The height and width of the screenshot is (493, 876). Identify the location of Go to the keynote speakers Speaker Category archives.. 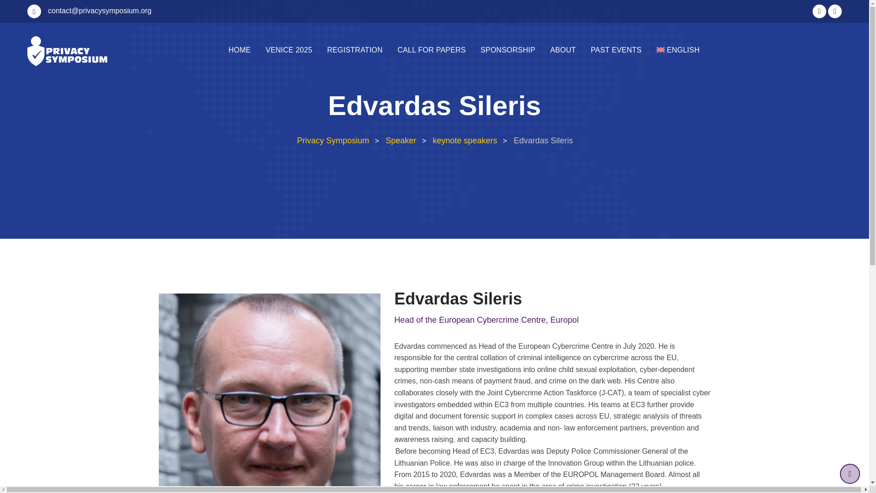
(465, 141).